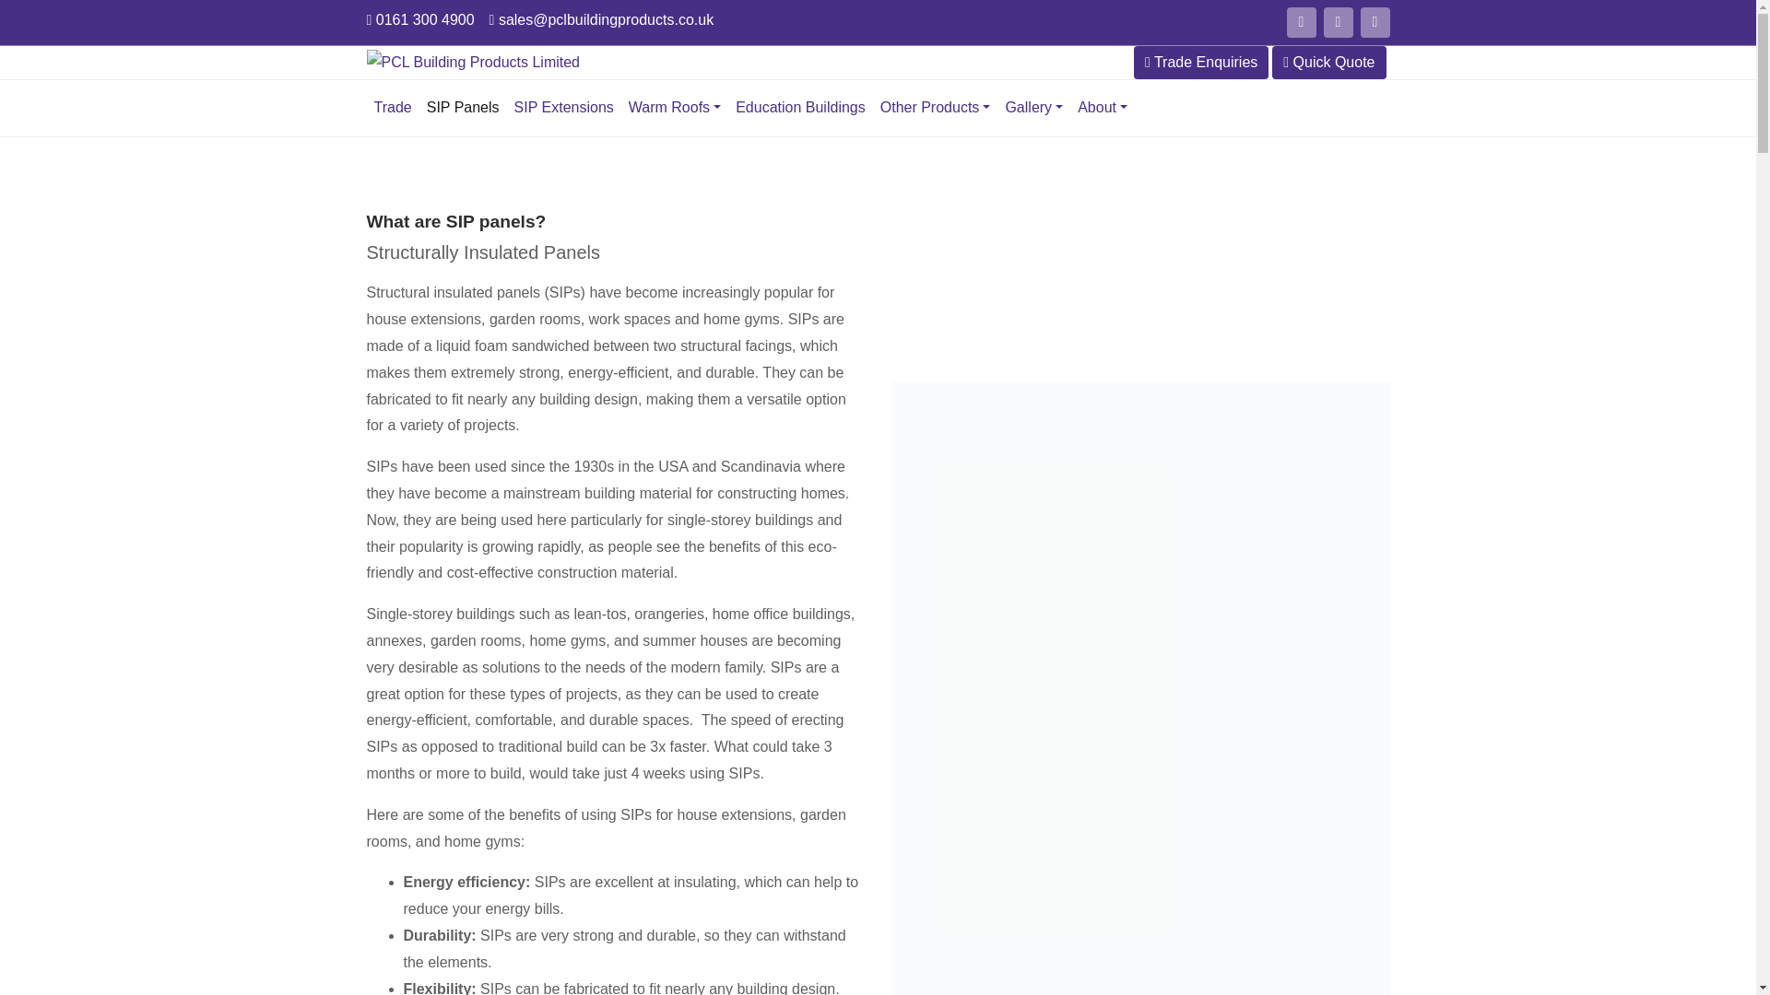 The height and width of the screenshot is (995, 1770). Describe the element at coordinates (463, 109) in the screenshot. I see `SIP Panels` at that location.